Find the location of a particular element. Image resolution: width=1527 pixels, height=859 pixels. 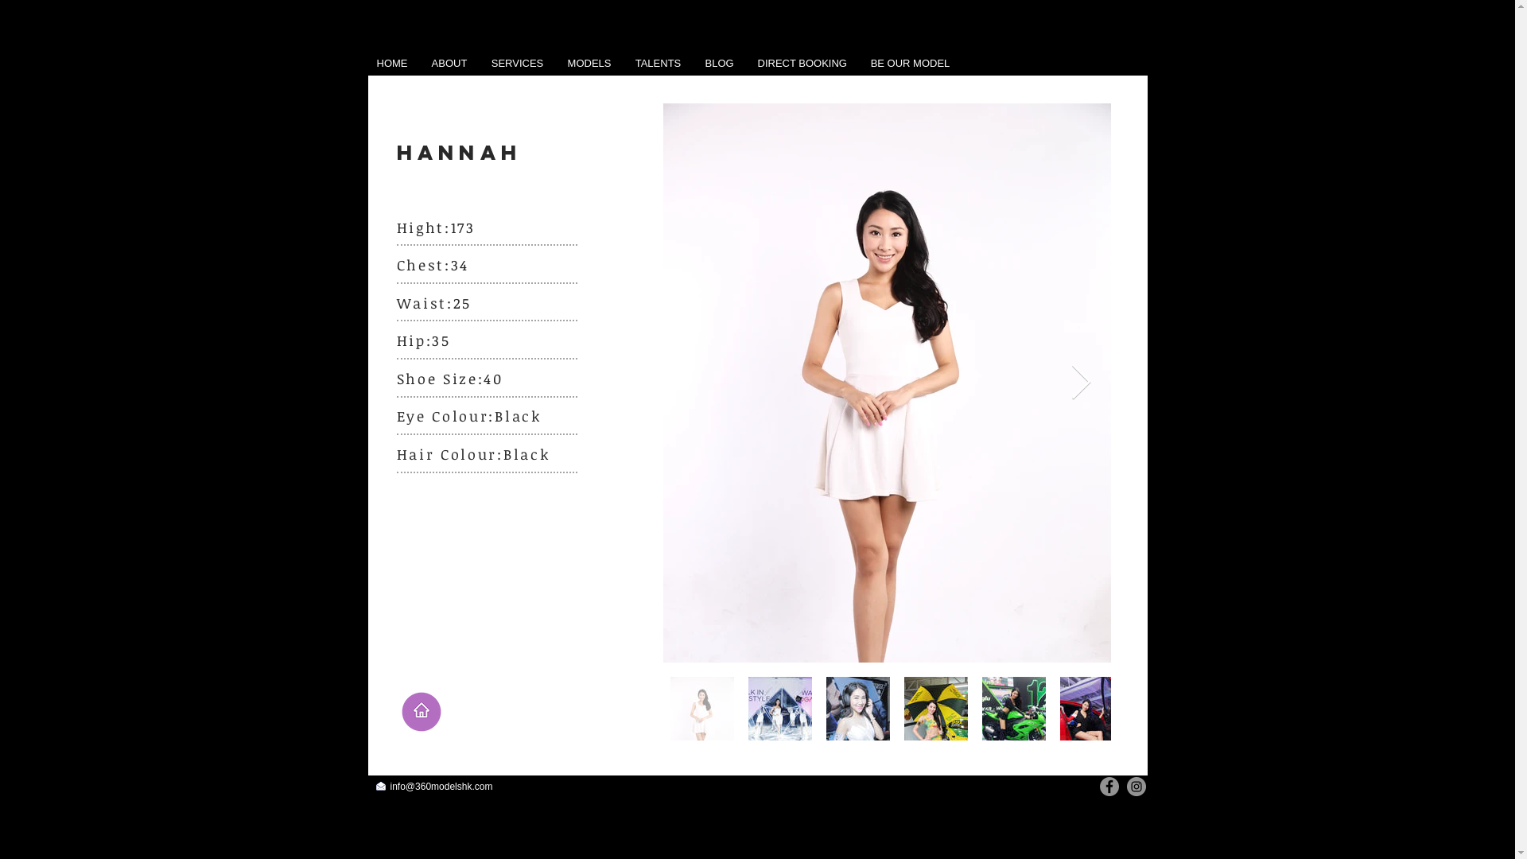

BLOG is located at coordinates (720, 64).